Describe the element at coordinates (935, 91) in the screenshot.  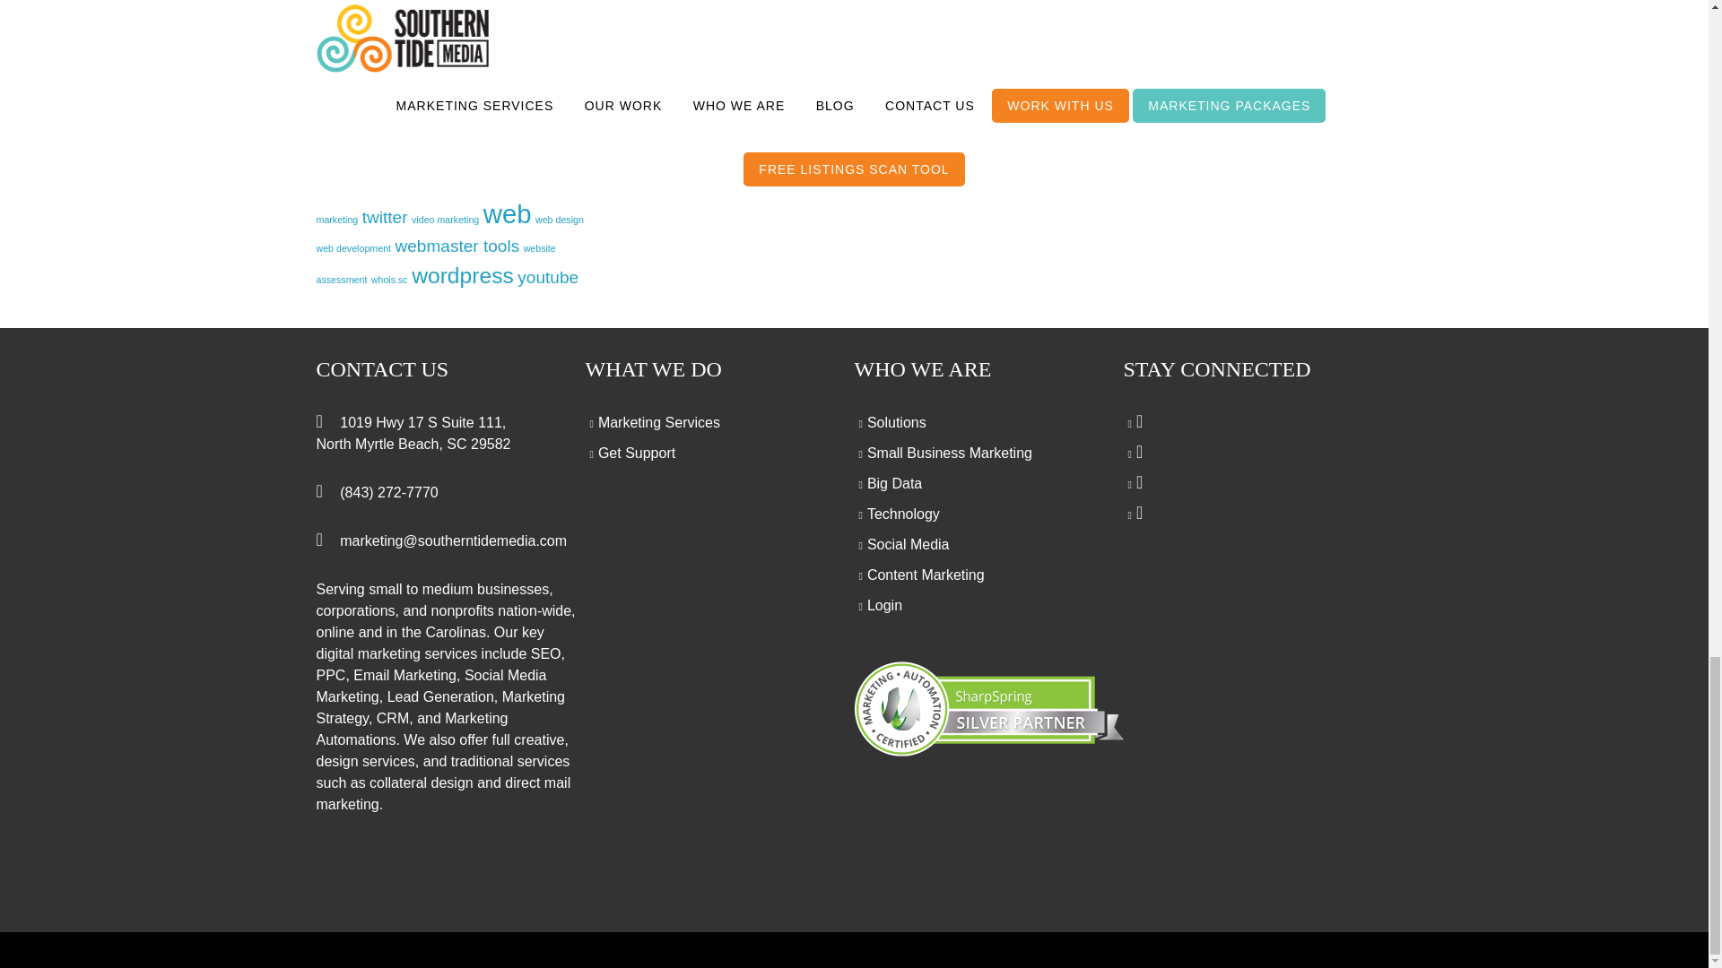
I see `Southern Tide Media` at that location.